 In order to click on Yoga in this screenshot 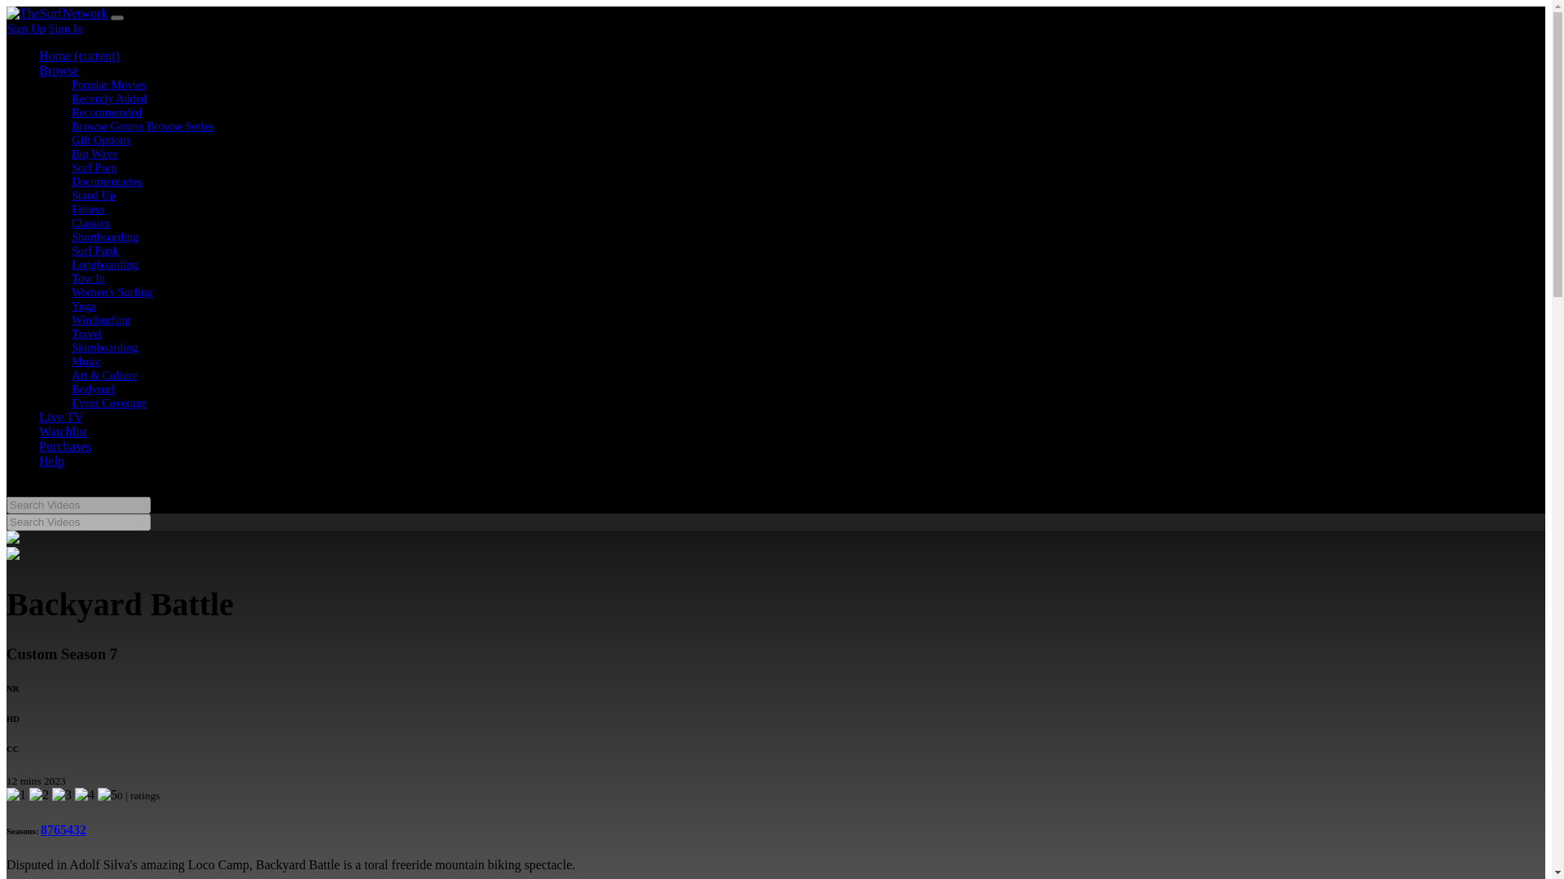, I will do `click(83, 306)`.